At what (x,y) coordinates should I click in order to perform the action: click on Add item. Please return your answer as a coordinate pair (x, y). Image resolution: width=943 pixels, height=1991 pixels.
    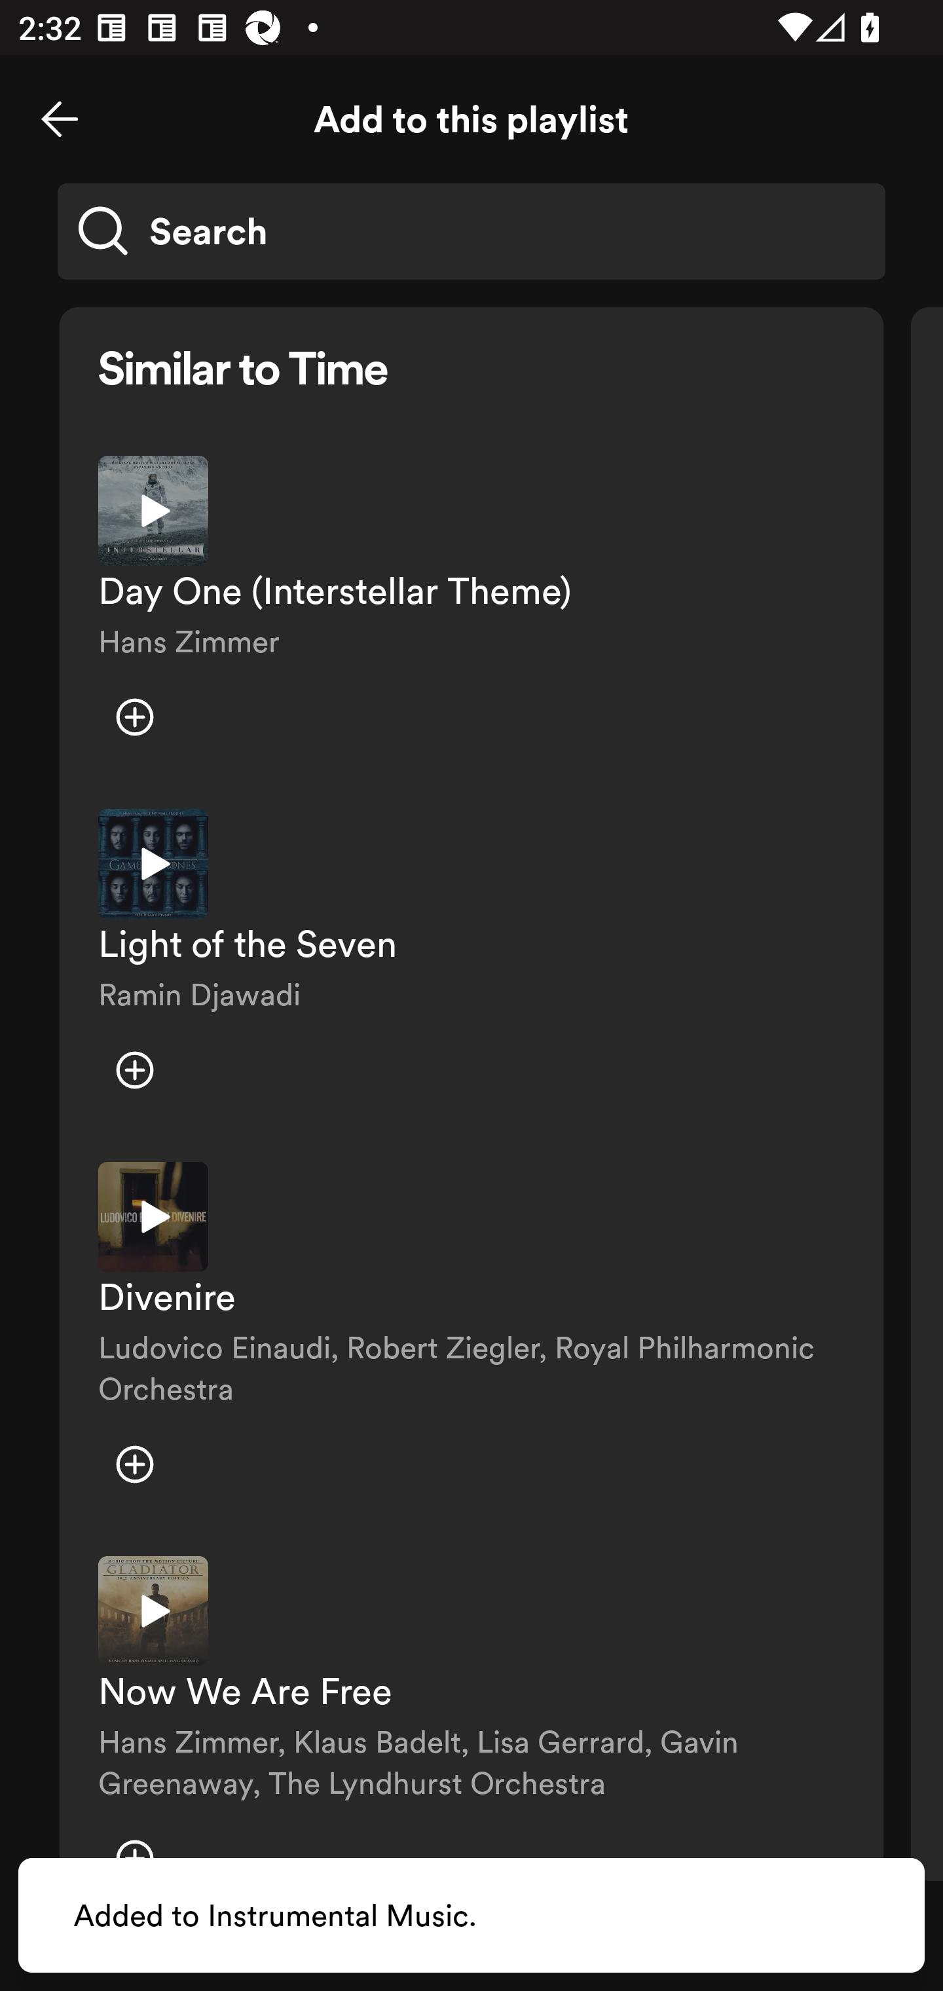
    Looking at the image, I should click on (135, 718).